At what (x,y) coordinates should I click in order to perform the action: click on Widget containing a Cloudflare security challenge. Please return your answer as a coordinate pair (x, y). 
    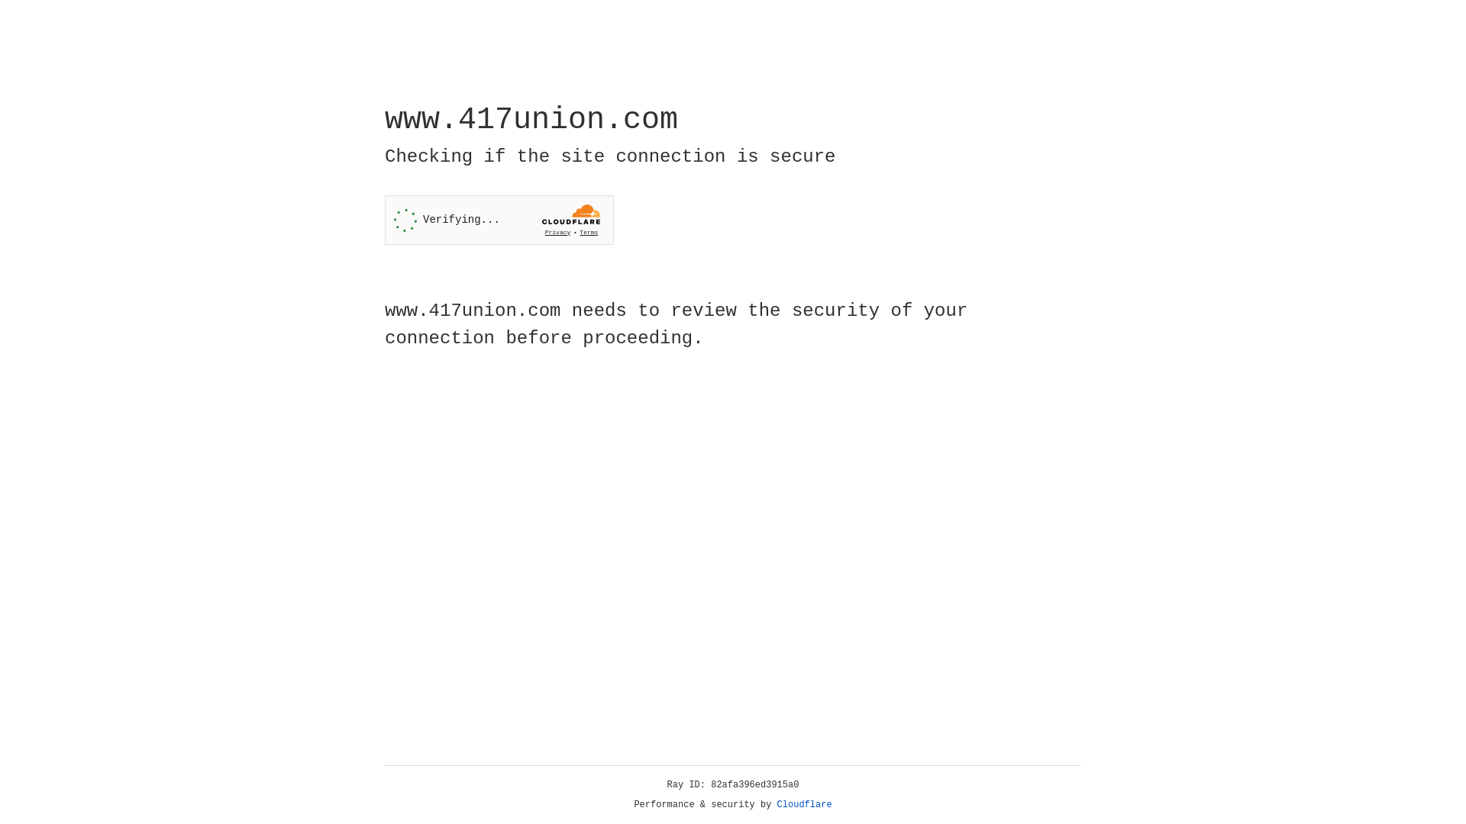
    Looking at the image, I should click on (499, 220).